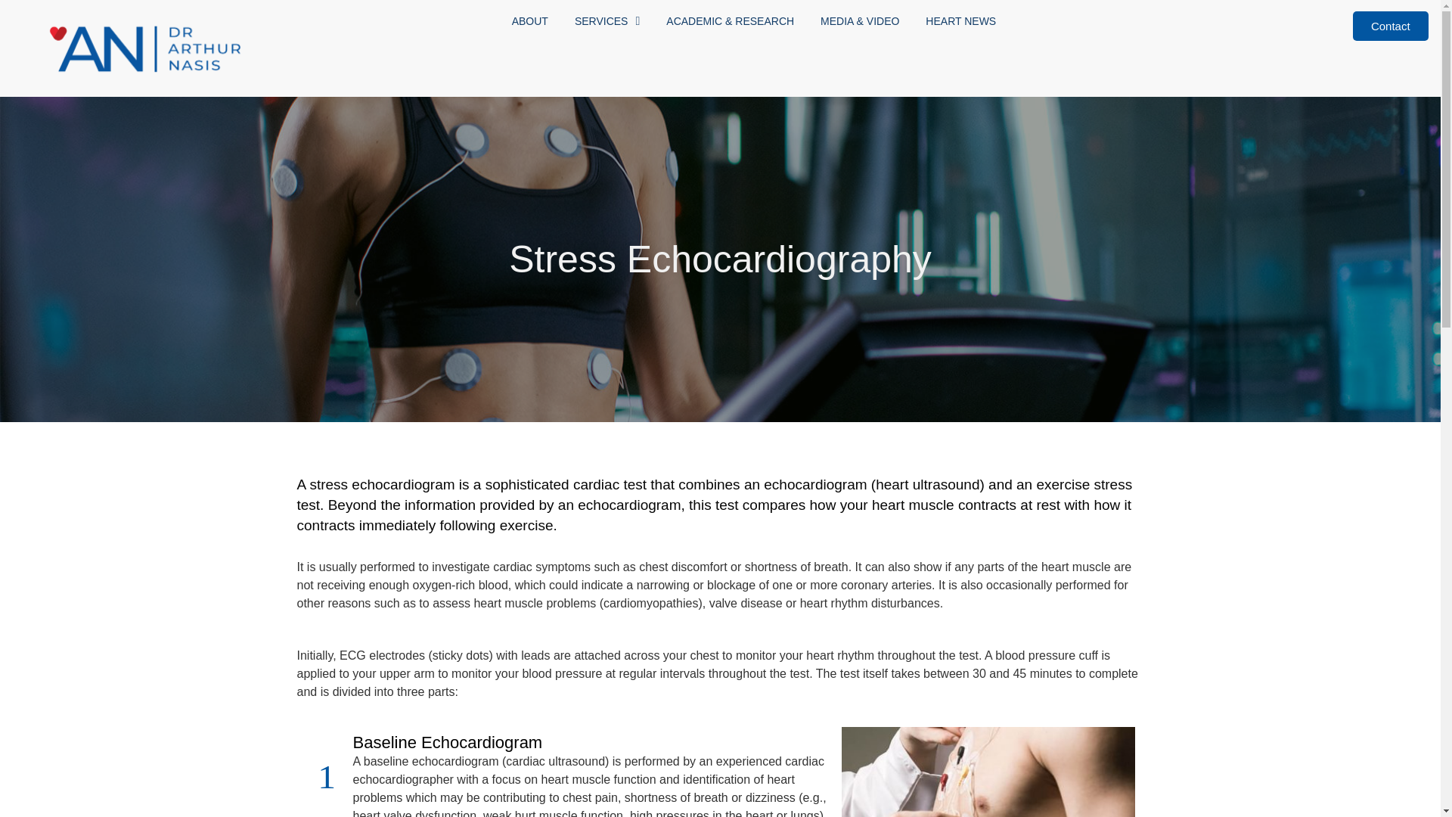 The width and height of the screenshot is (1452, 817). I want to click on HEART NEWS, so click(960, 21).